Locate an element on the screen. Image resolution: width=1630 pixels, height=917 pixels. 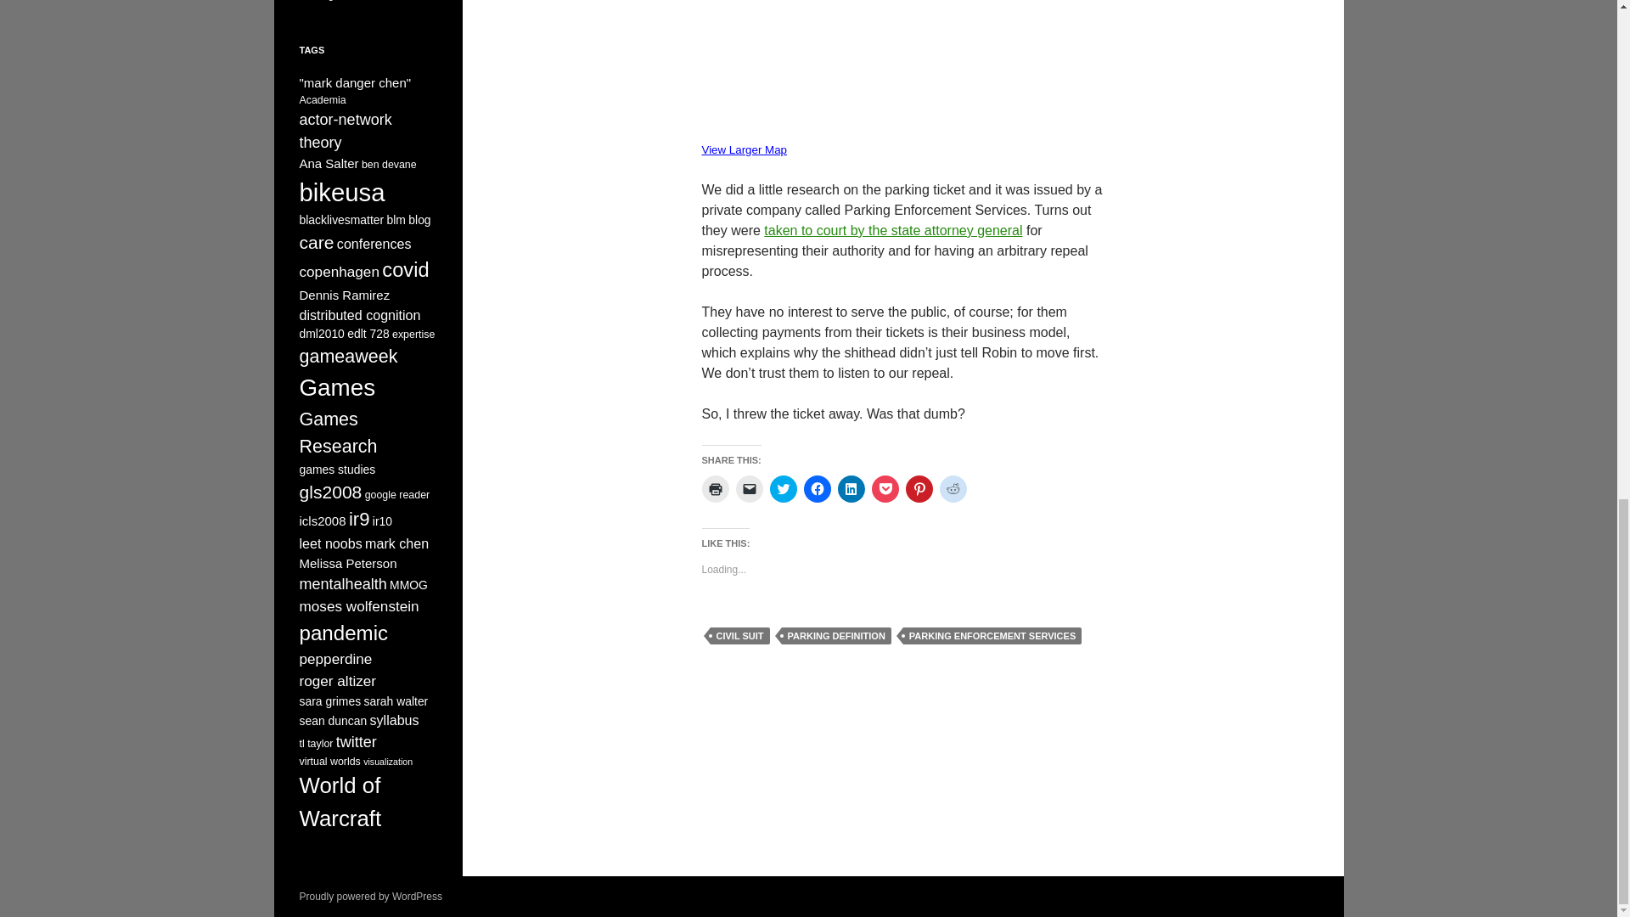
View Larger Map is located at coordinates (744, 149).